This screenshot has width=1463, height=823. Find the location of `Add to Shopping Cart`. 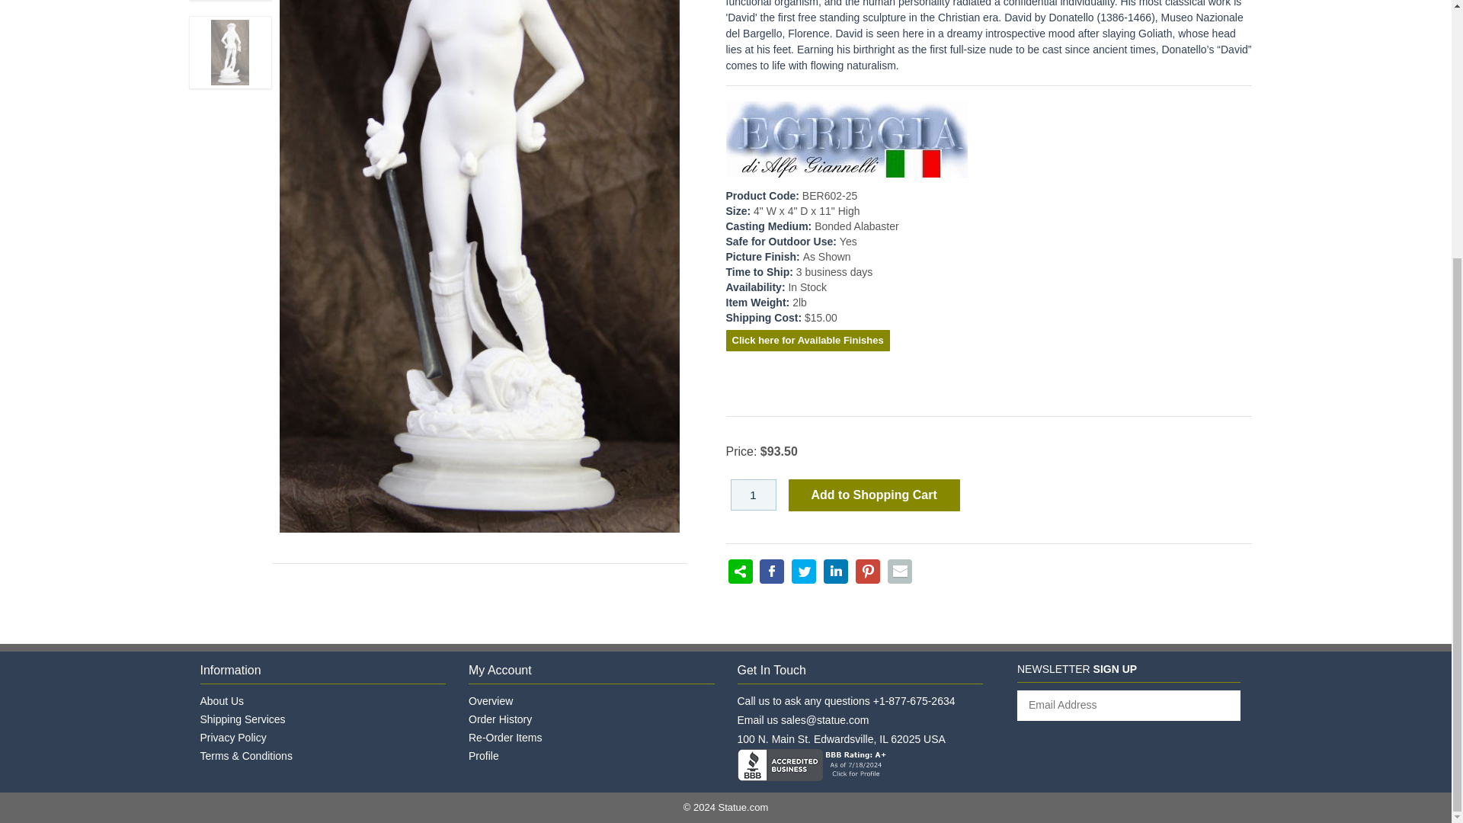

Add to Shopping Cart is located at coordinates (873, 495).